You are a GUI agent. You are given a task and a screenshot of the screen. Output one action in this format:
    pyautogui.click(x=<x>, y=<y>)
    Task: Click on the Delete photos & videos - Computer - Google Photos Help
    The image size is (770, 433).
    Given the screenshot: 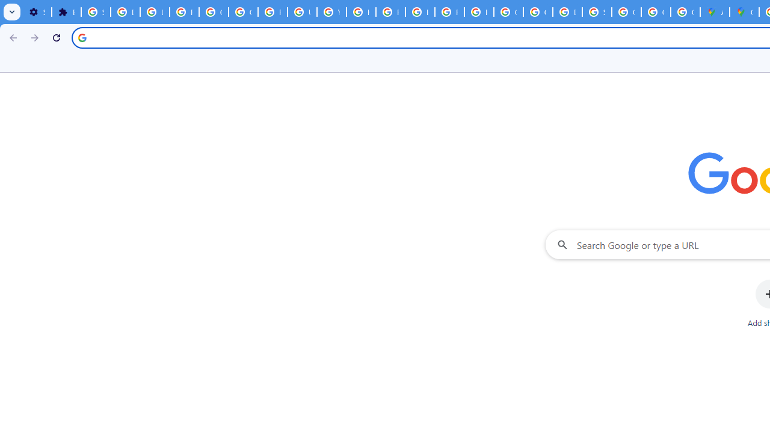 What is the action you would take?
    pyautogui.click(x=125, y=12)
    